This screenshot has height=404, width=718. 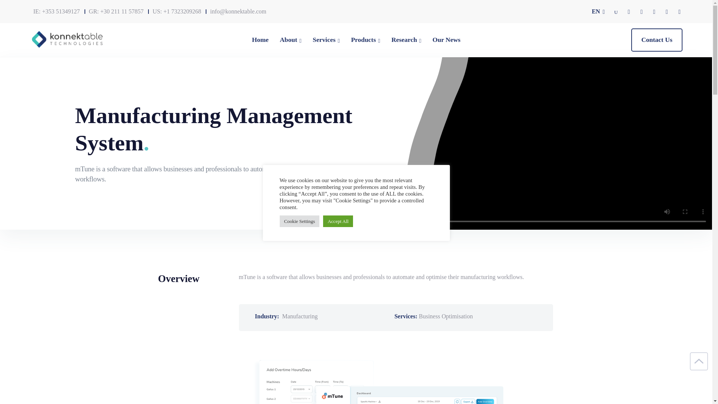 I want to click on Products, so click(x=363, y=40).